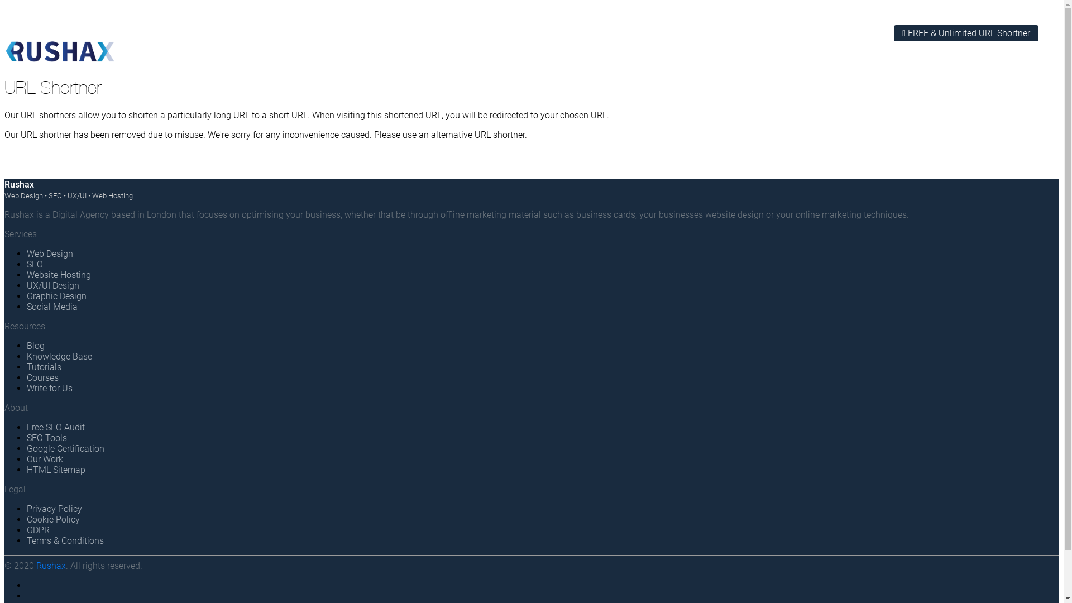 Image resolution: width=1072 pixels, height=603 pixels. I want to click on Rushax, so click(19, 184).